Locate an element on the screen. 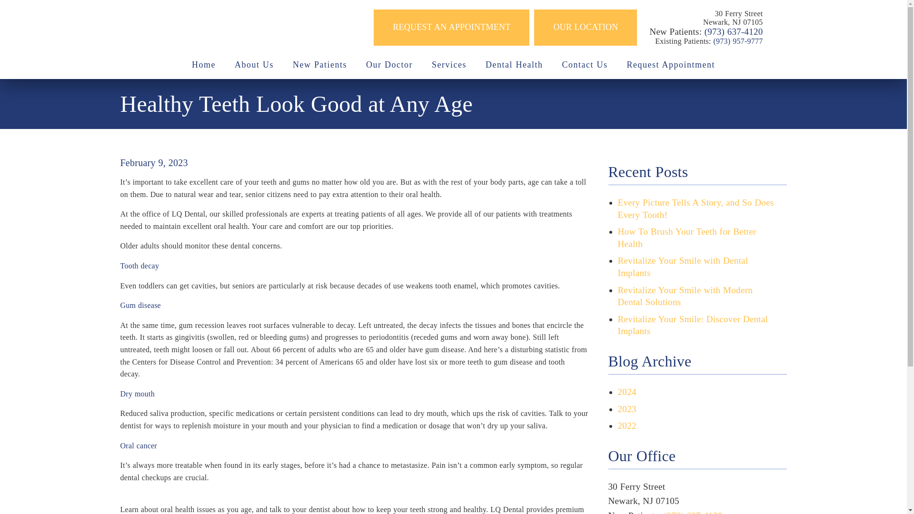 The image size is (914, 514). Every Picture Tells A Story, and So Does Every Tooth! is located at coordinates (696, 208).